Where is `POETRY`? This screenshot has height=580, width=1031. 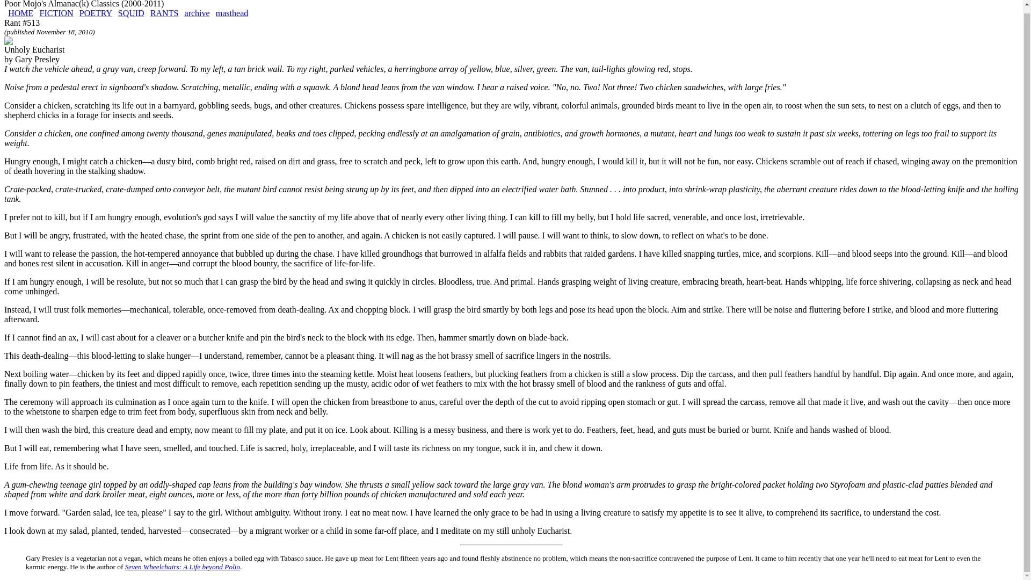 POETRY is located at coordinates (96, 13).